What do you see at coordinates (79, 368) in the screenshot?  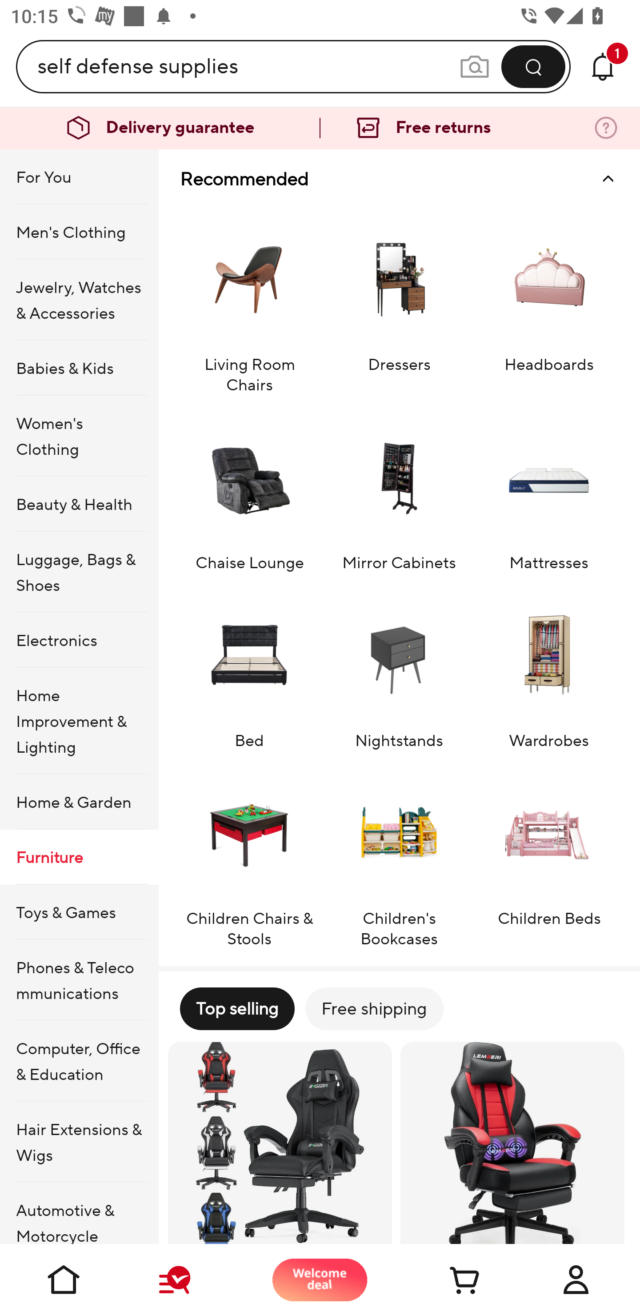 I see `Babies & Kids` at bounding box center [79, 368].